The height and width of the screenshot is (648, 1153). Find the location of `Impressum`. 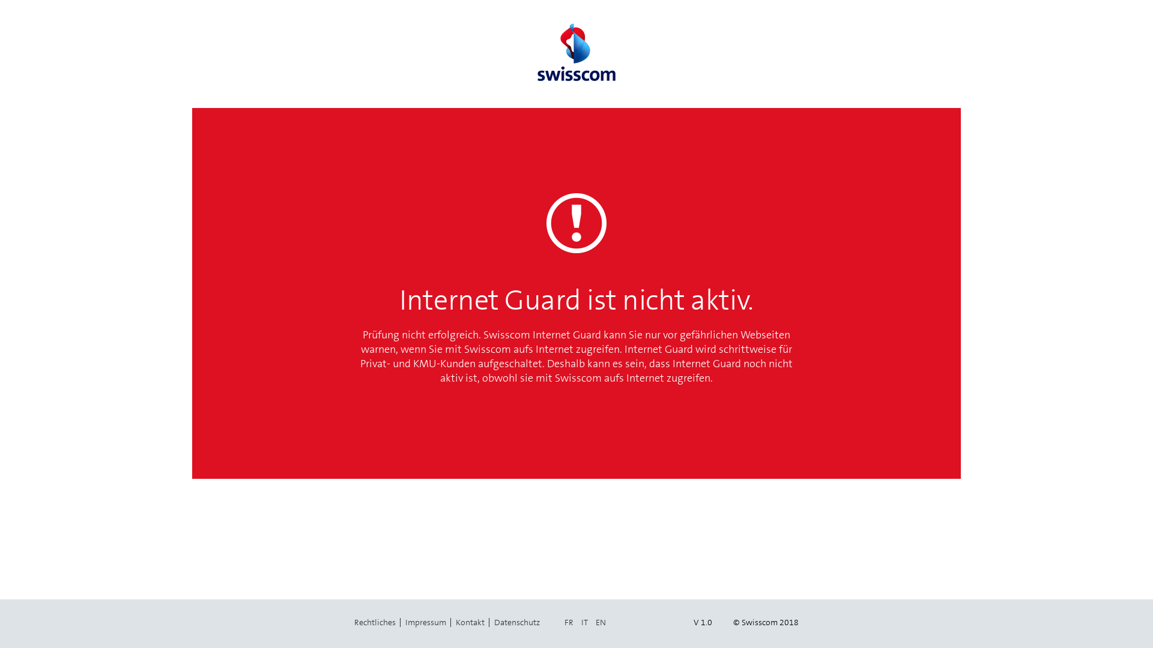

Impressum is located at coordinates (426, 622).